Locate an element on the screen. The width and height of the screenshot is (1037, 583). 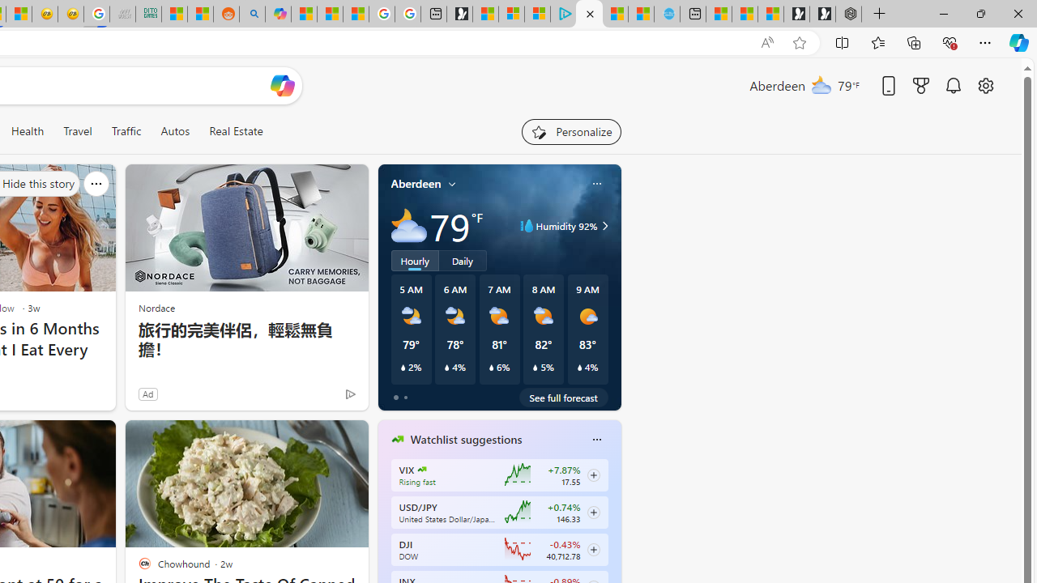
Copilot (Ctrl+Shift+.) is located at coordinates (1019, 42).